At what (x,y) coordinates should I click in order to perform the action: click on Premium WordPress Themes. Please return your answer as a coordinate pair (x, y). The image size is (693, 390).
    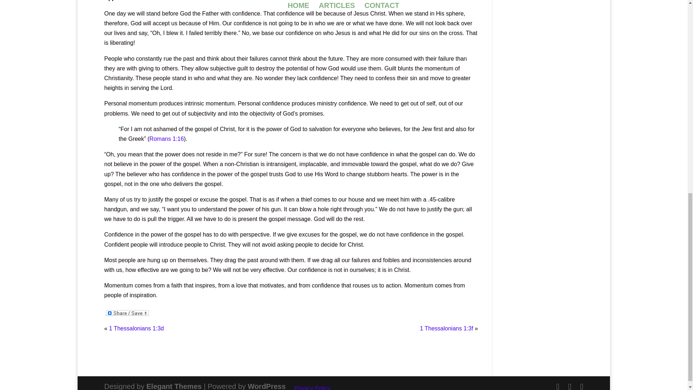
    Looking at the image, I should click on (174, 386).